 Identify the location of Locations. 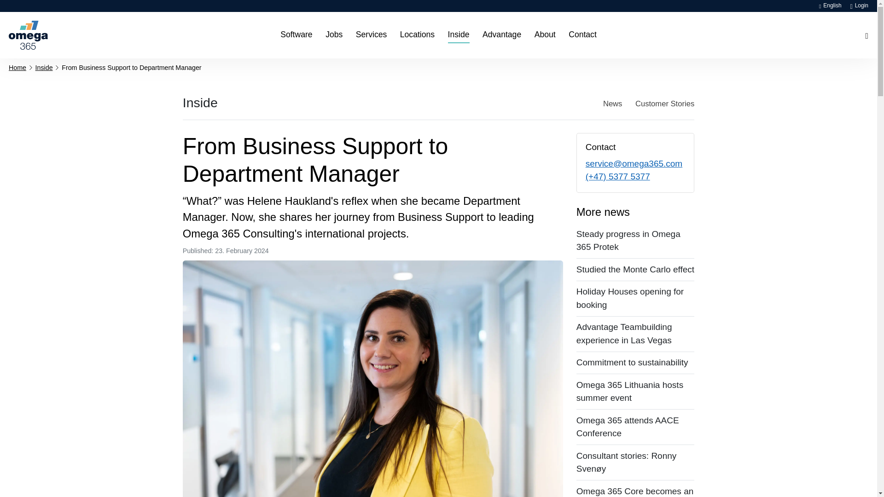
(417, 35).